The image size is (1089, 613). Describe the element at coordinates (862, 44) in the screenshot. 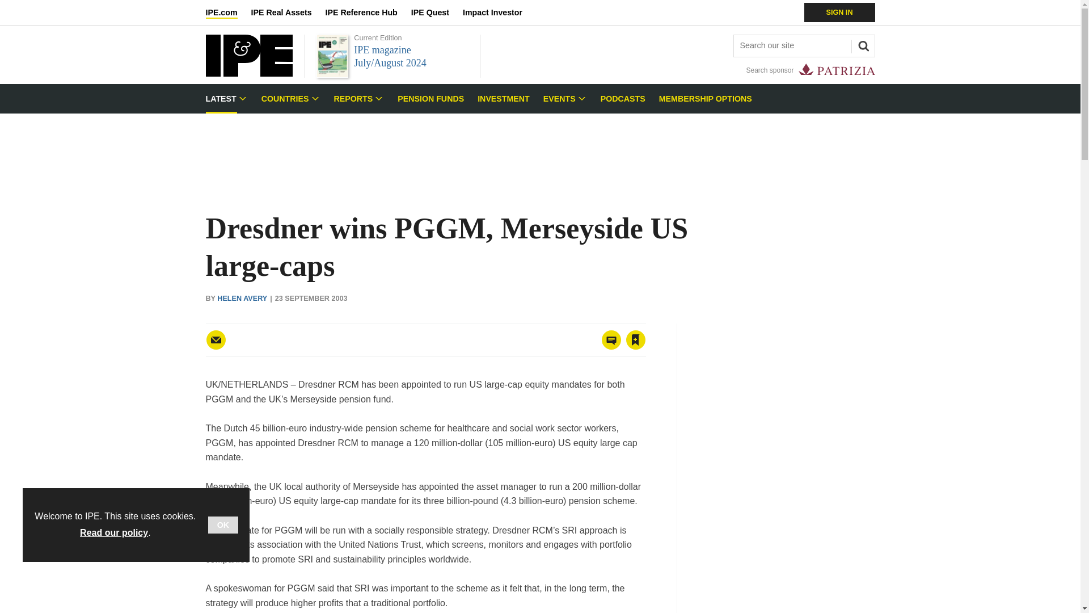

I see `SEARCH` at that location.